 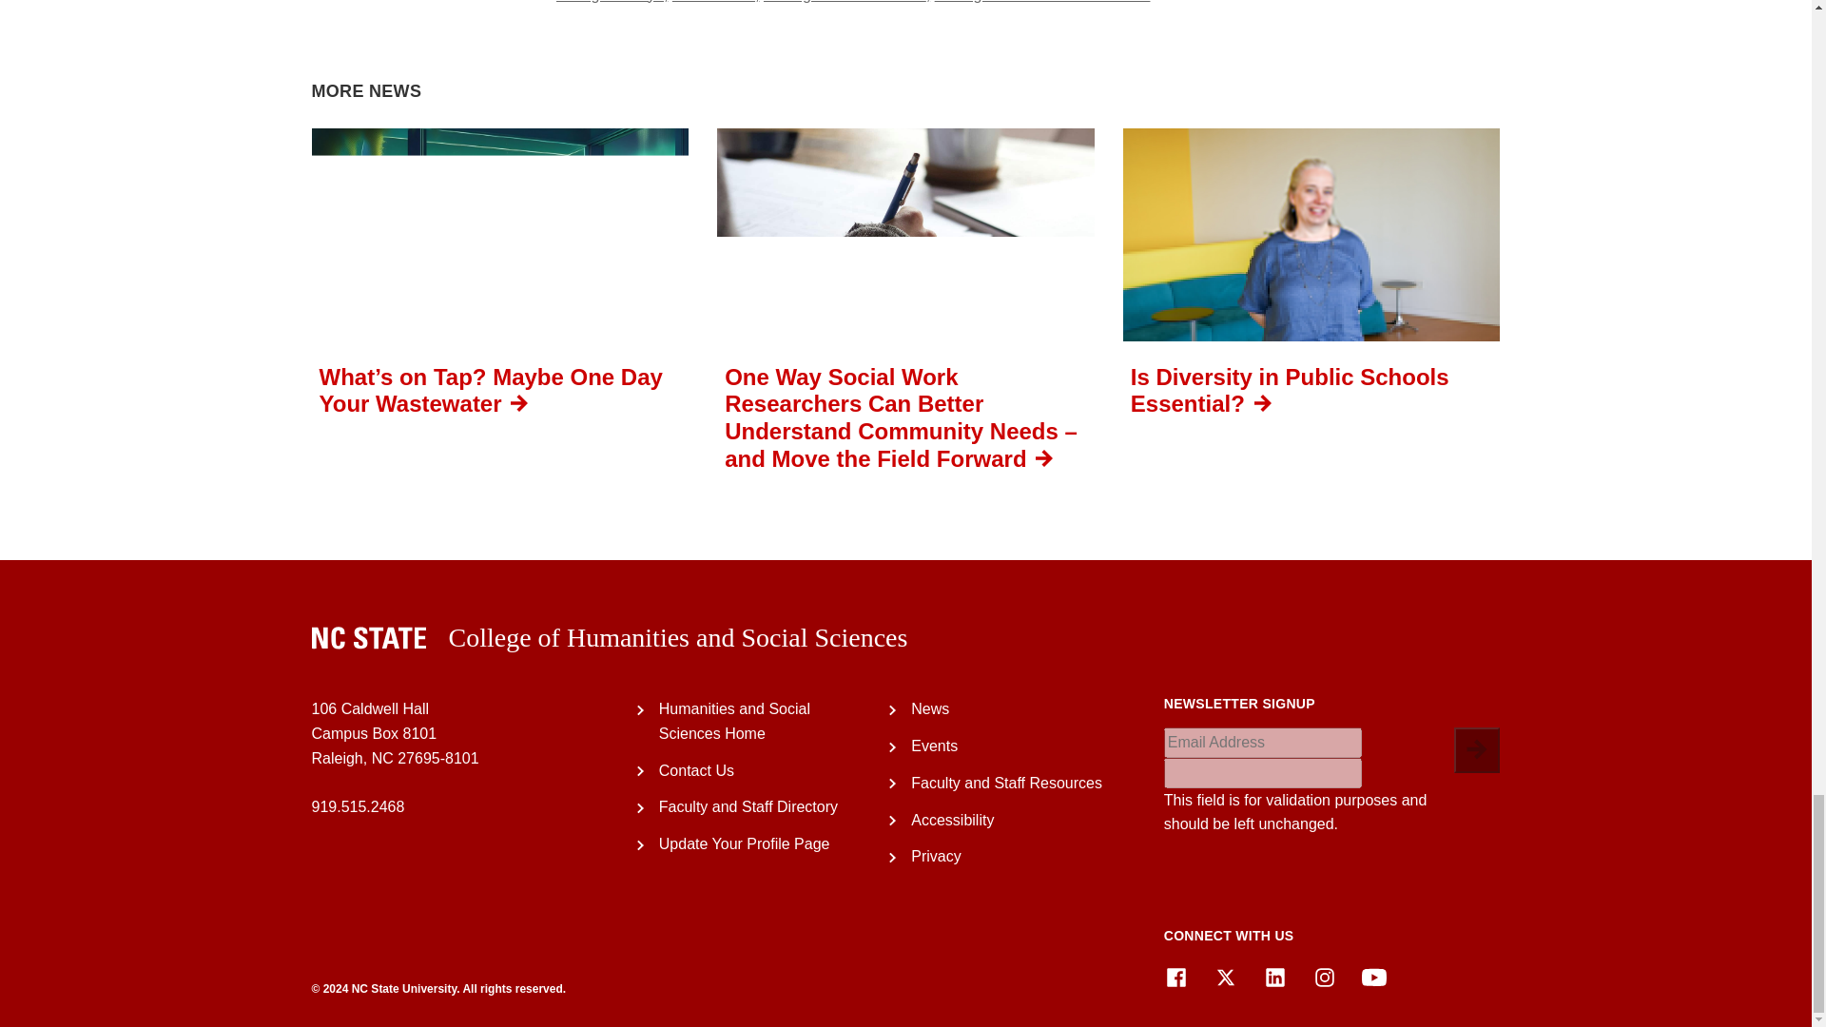 What do you see at coordinates (1324, 978) in the screenshot?
I see `Instagram` at bounding box center [1324, 978].